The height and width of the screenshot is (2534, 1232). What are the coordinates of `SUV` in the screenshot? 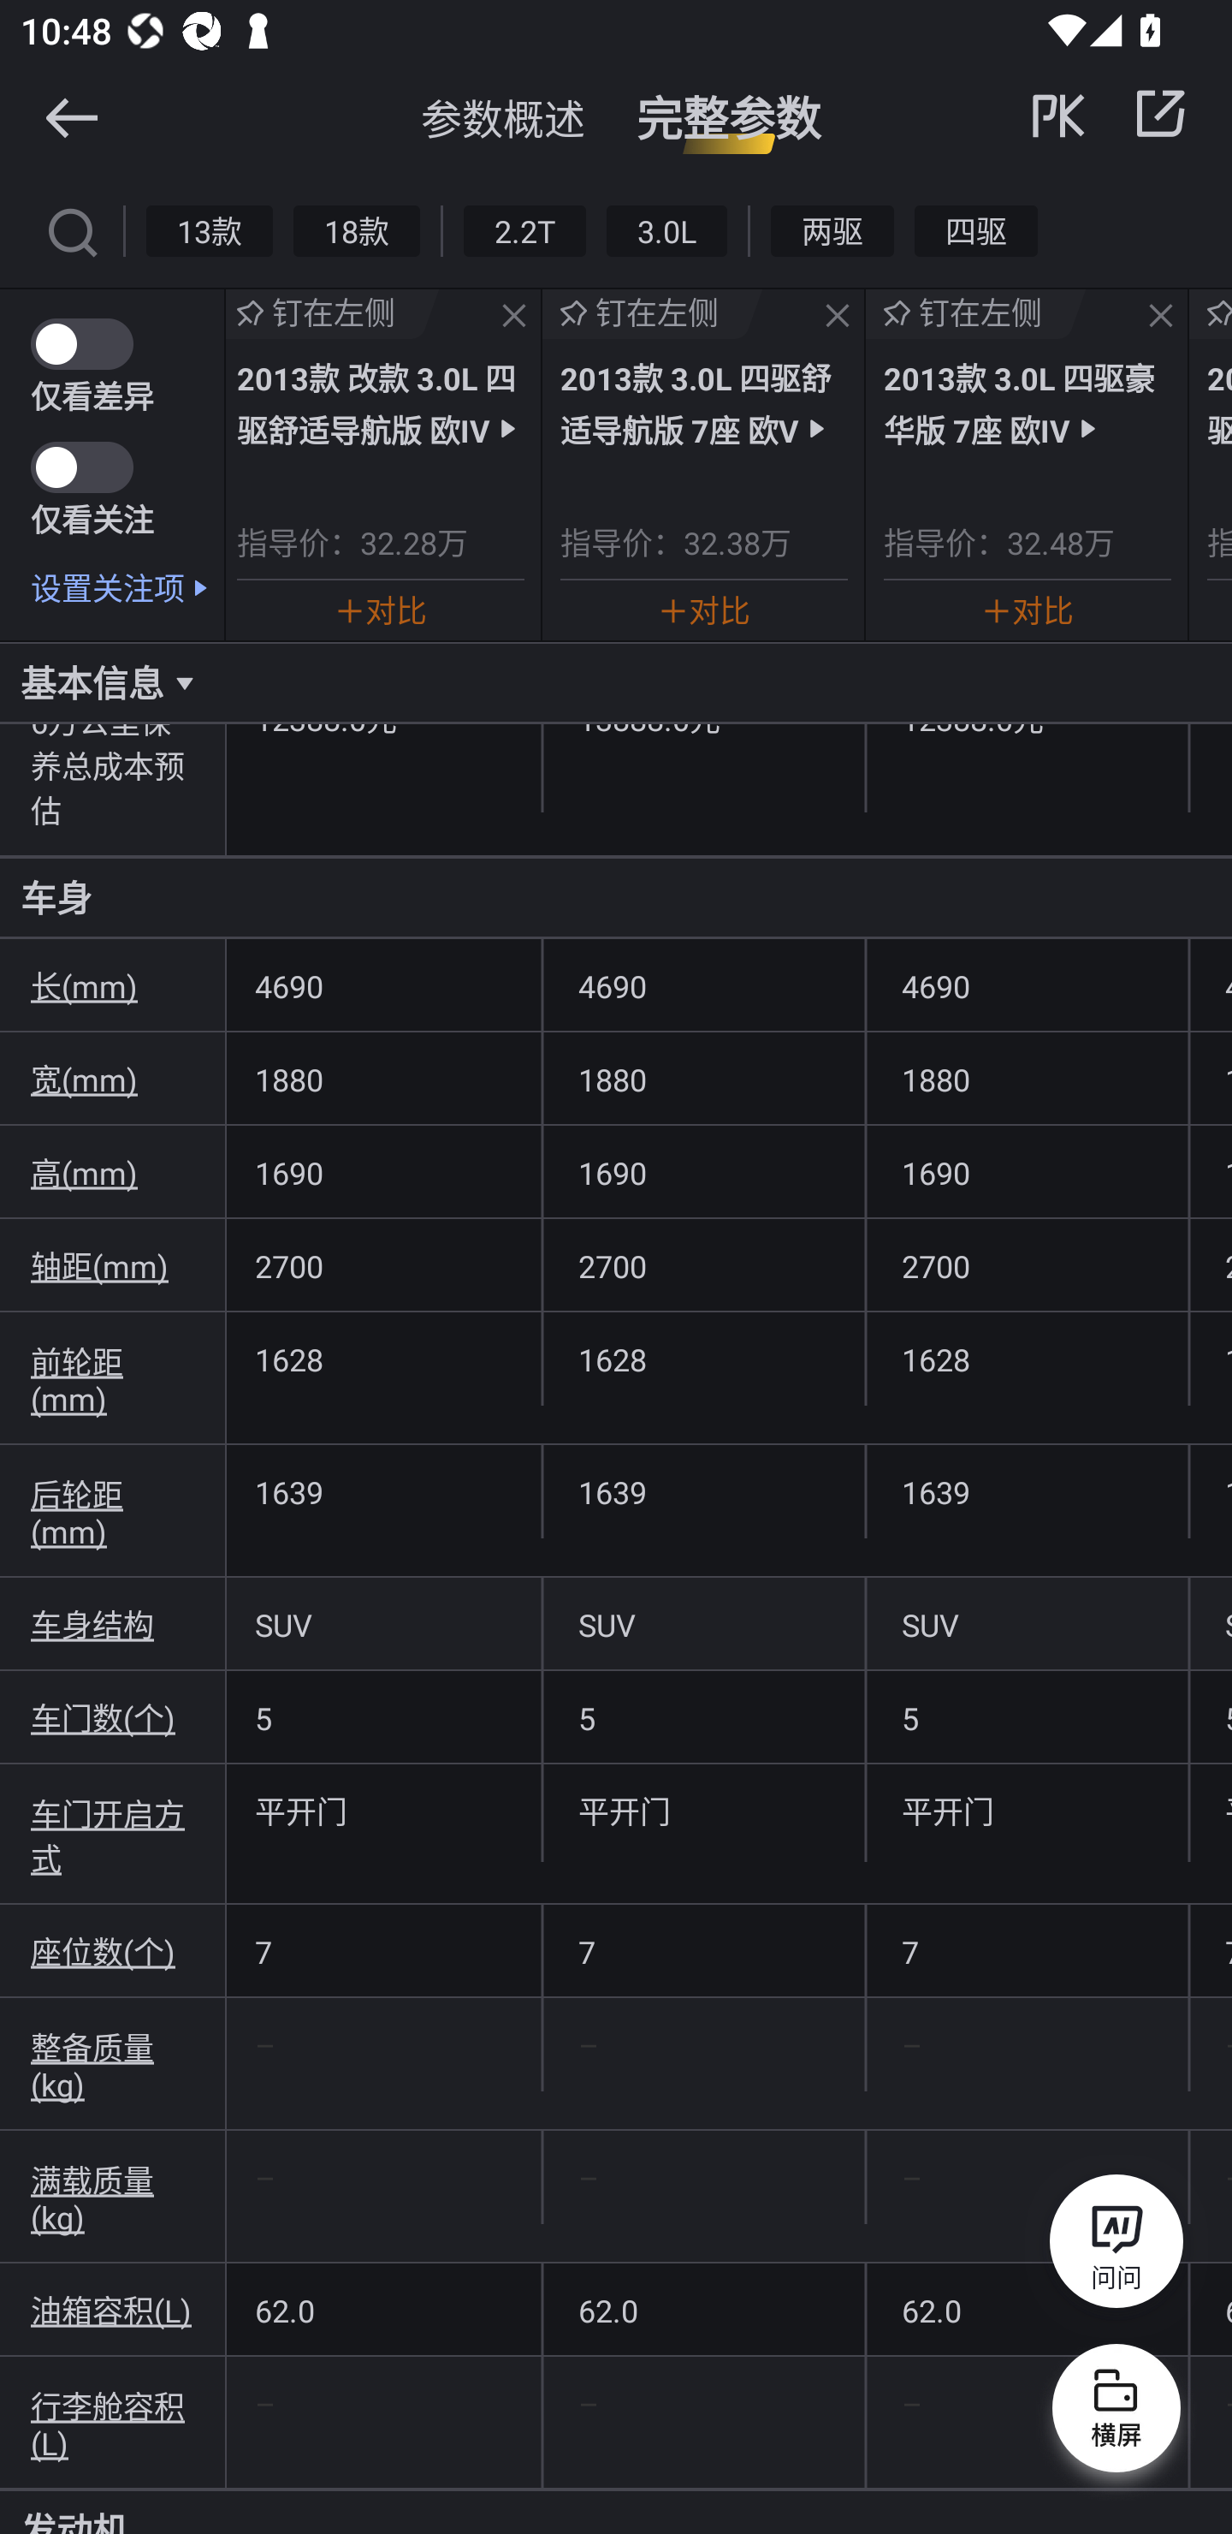 It's located at (1027, 1624).